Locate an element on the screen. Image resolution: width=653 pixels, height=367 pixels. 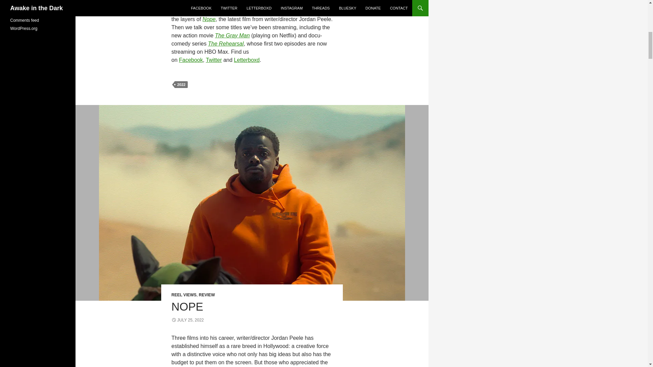
Facebook is located at coordinates (190, 60).